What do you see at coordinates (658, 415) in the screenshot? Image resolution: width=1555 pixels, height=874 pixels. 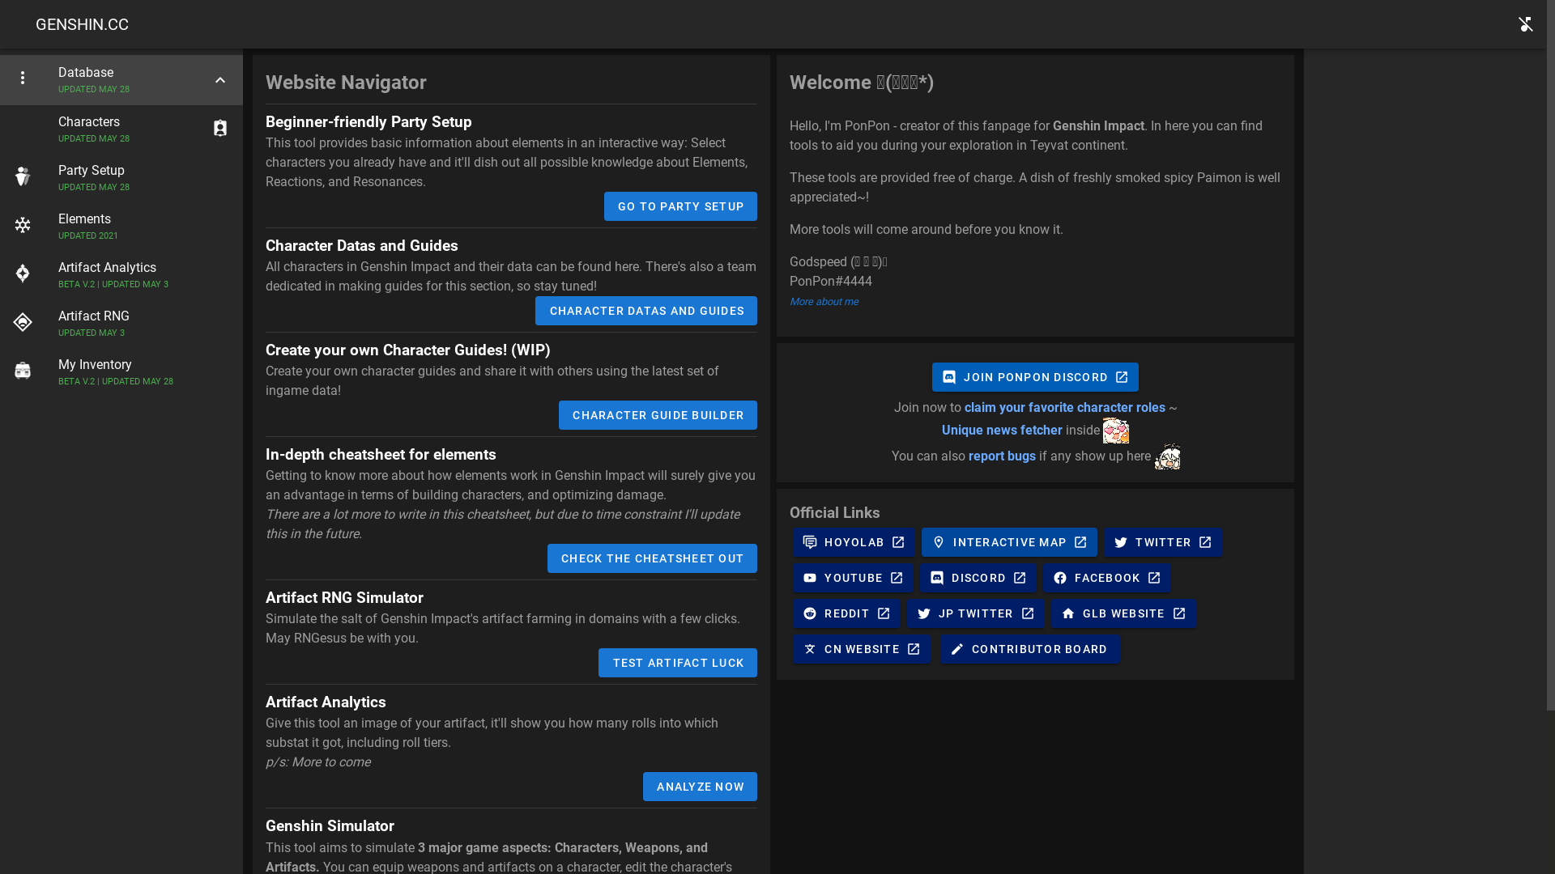 I see `CHARACTER GUIDE BUILDER` at bounding box center [658, 415].